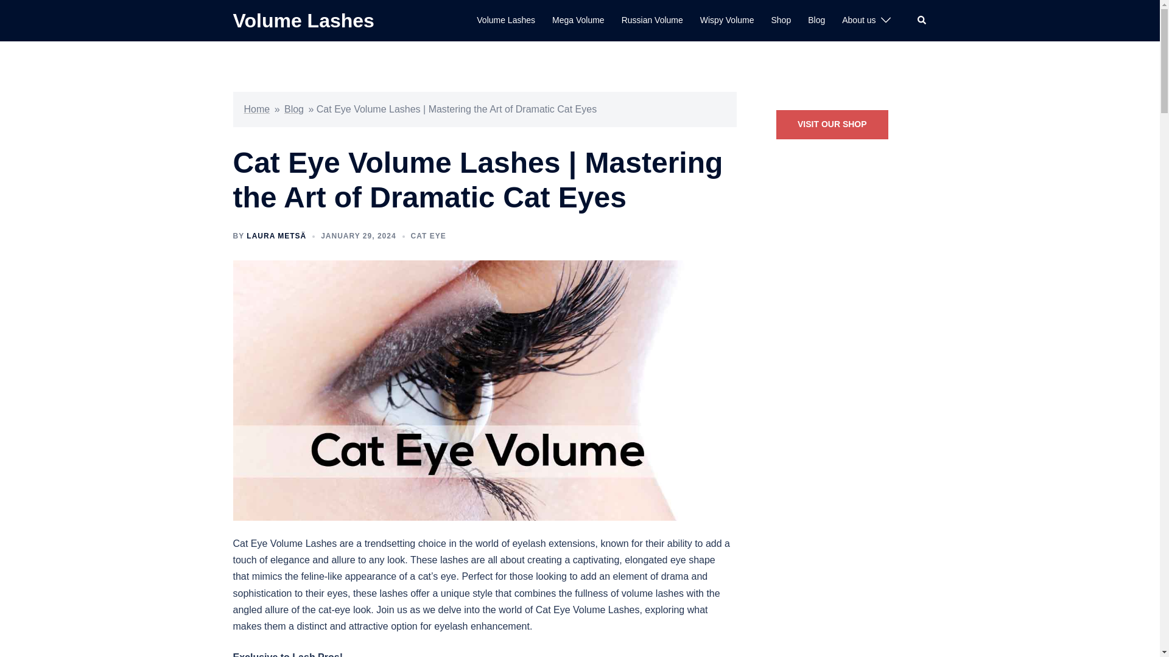 Image resolution: width=1169 pixels, height=657 pixels. I want to click on CAT EYE, so click(429, 236).